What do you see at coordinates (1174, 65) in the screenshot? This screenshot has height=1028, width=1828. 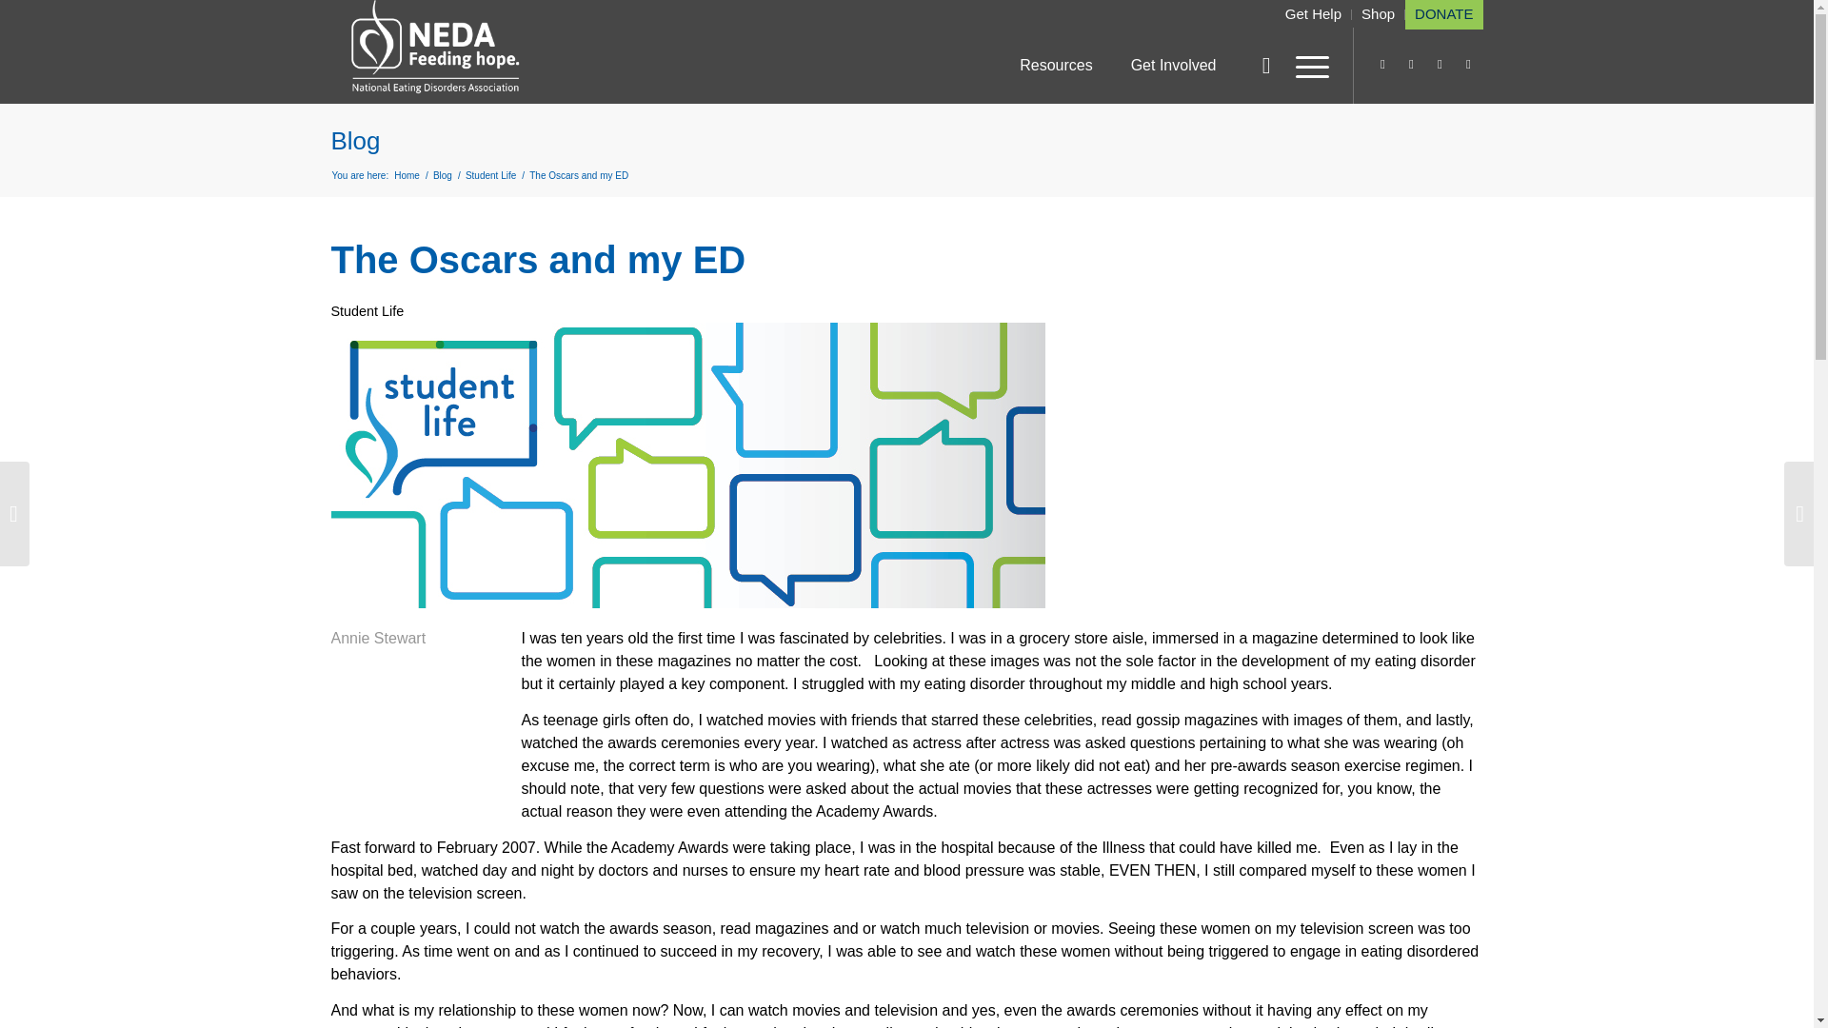 I see `Get Involved` at bounding box center [1174, 65].